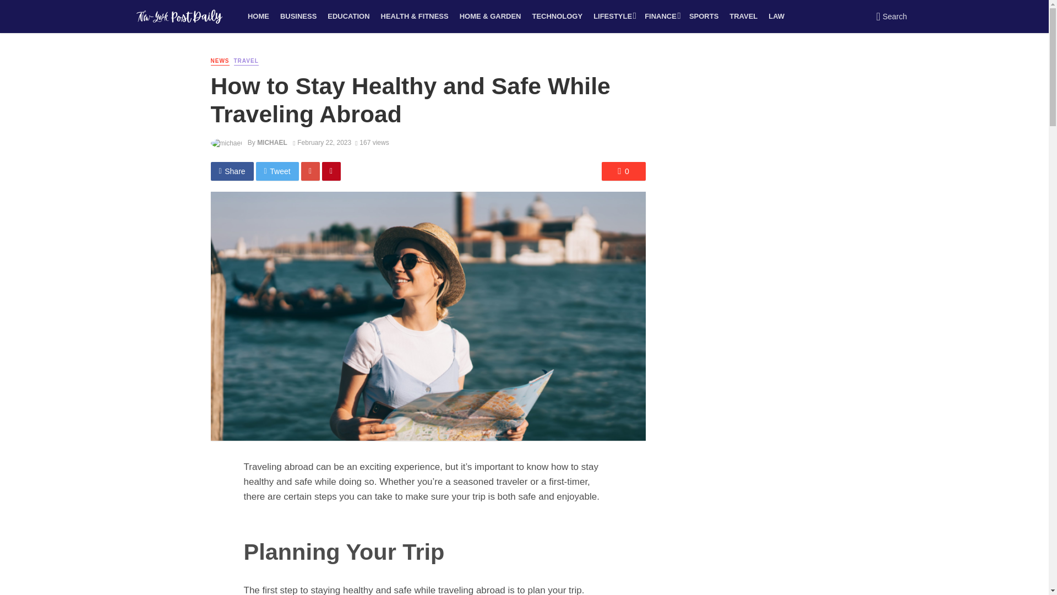 The width and height of the screenshot is (1057, 595). What do you see at coordinates (272, 142) in the screenshot?
I see `MICHAEL` at bounding box center [272, 142].